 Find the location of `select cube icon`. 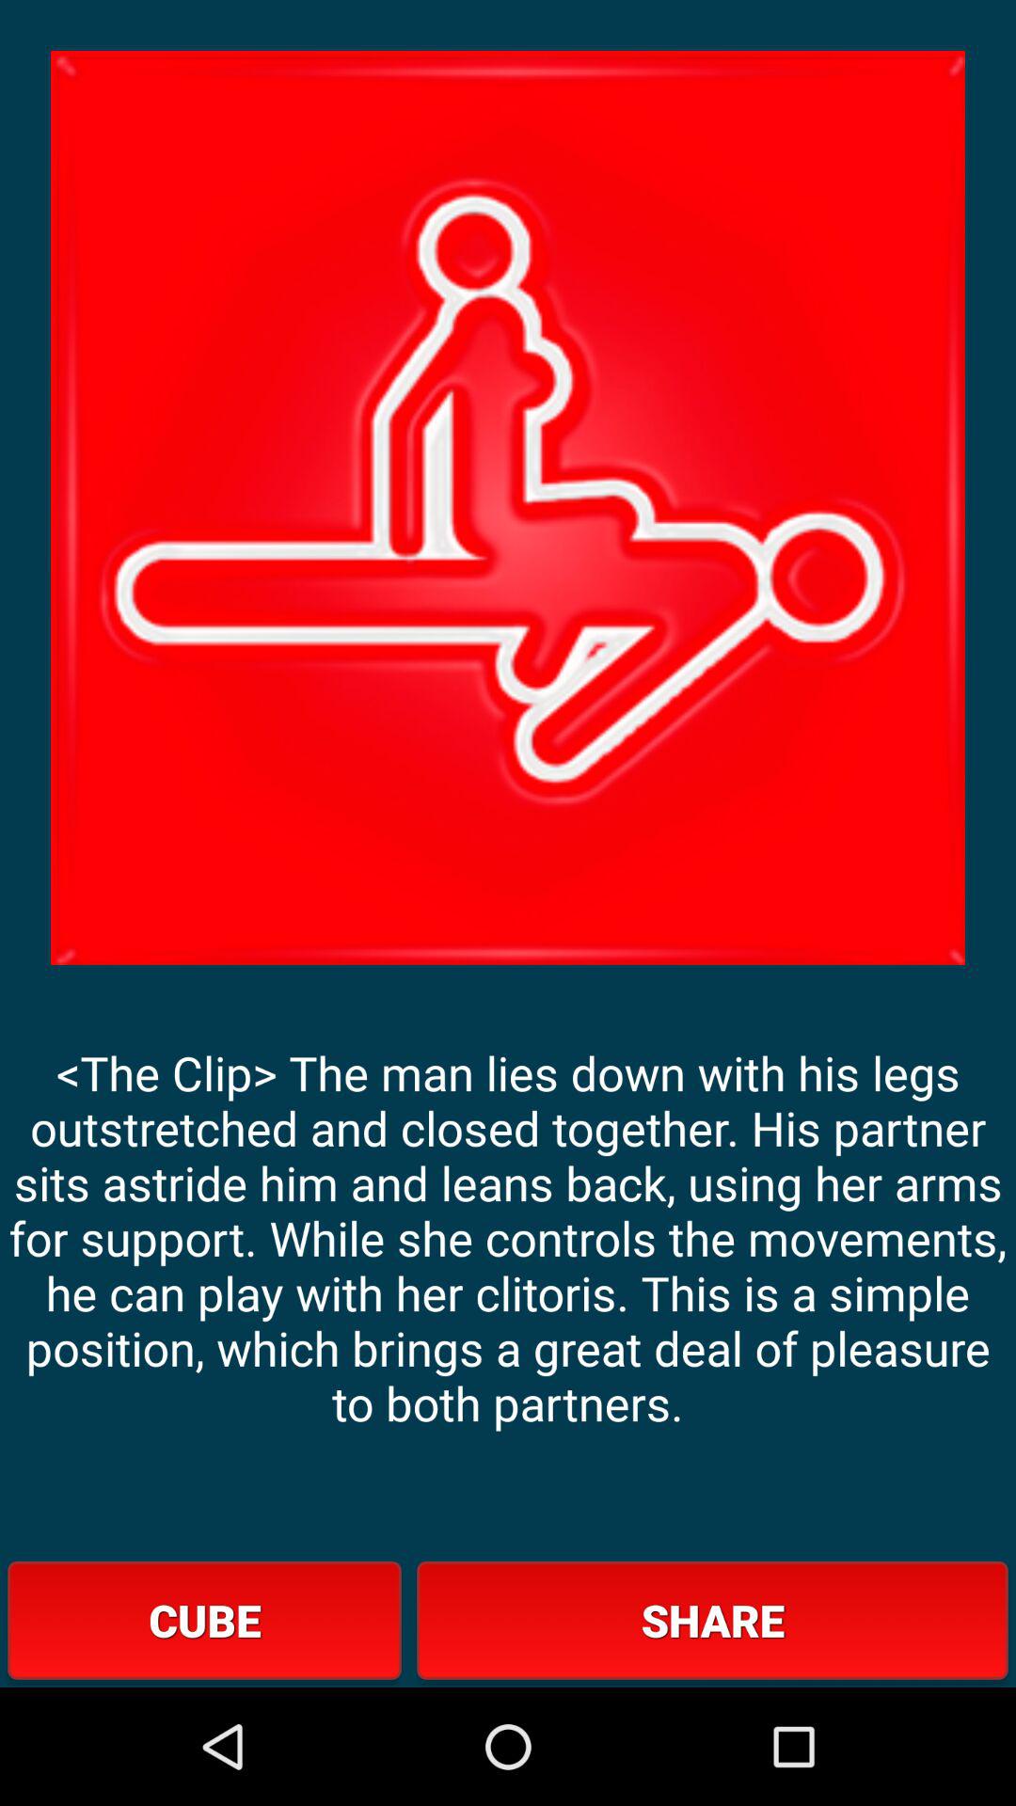

select cube icon is located at coordinates (204, 1620).